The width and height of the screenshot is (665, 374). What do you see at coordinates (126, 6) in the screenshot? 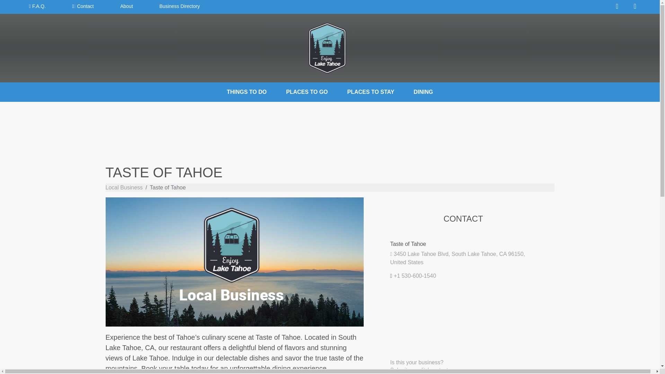
I see `About` at bounding box center [126, 6].